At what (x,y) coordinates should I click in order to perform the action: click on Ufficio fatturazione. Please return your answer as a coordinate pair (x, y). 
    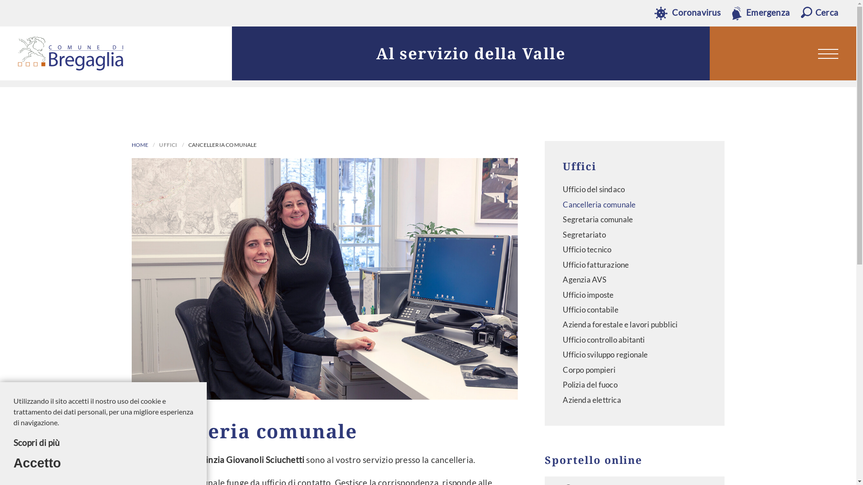
    Looking at the image, I should click on (635, 265).